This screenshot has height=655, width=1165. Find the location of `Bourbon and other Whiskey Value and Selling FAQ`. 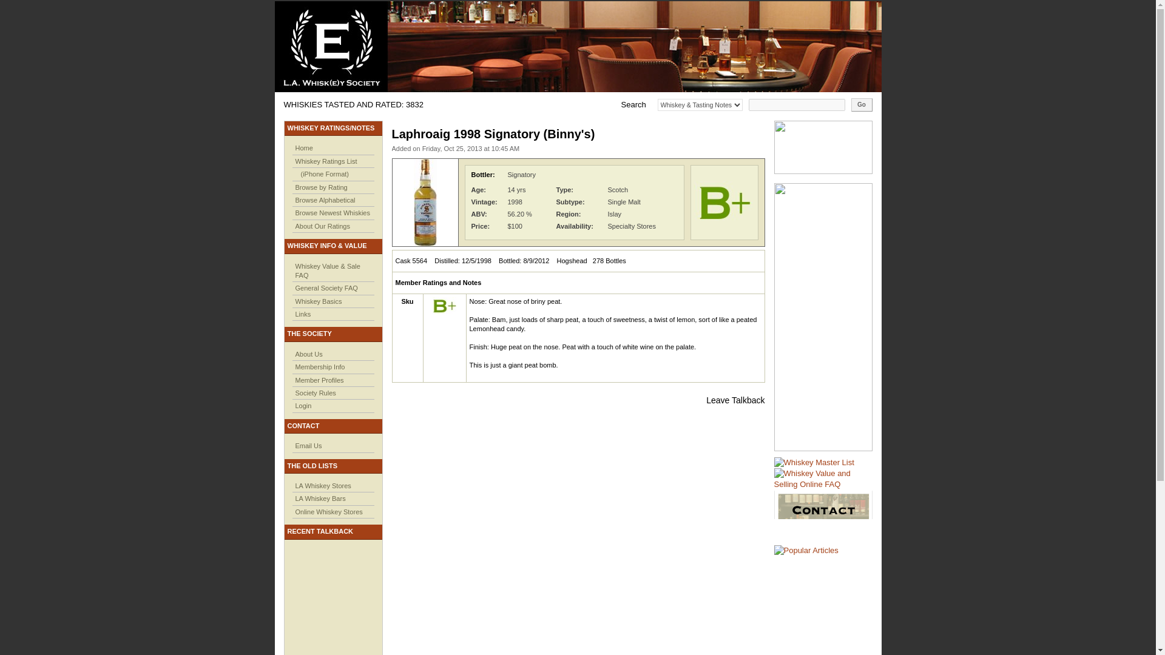

Bourbon and other Whiskey Value and Selling FAQ is located at coordinates (823, 479).